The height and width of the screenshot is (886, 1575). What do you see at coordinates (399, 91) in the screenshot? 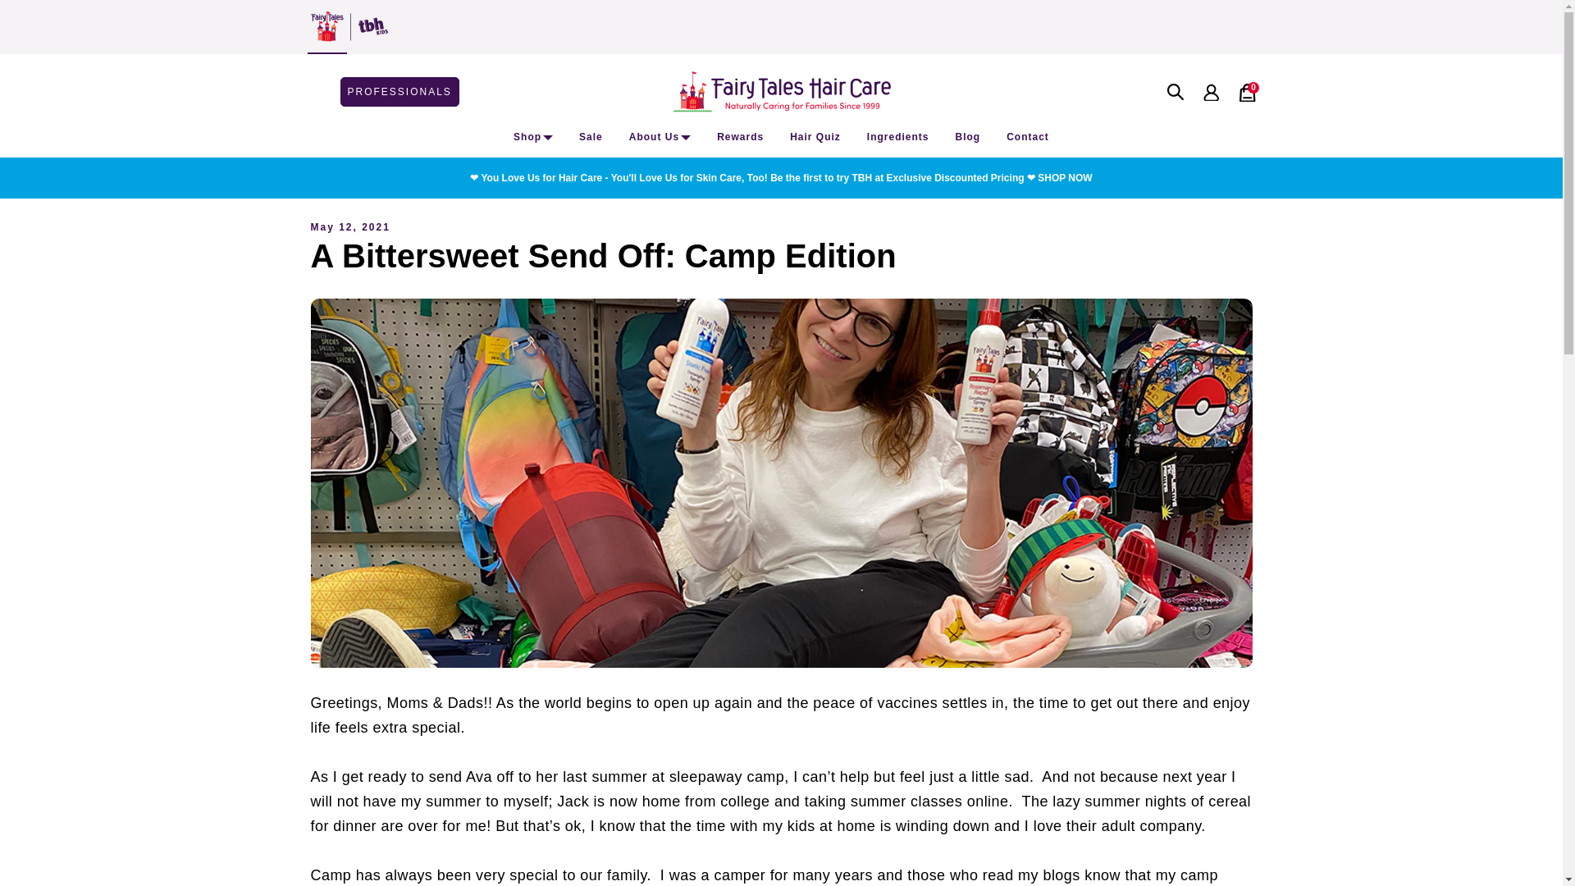
I see `PROFESSIONALS` at bounding box center [399, 91].